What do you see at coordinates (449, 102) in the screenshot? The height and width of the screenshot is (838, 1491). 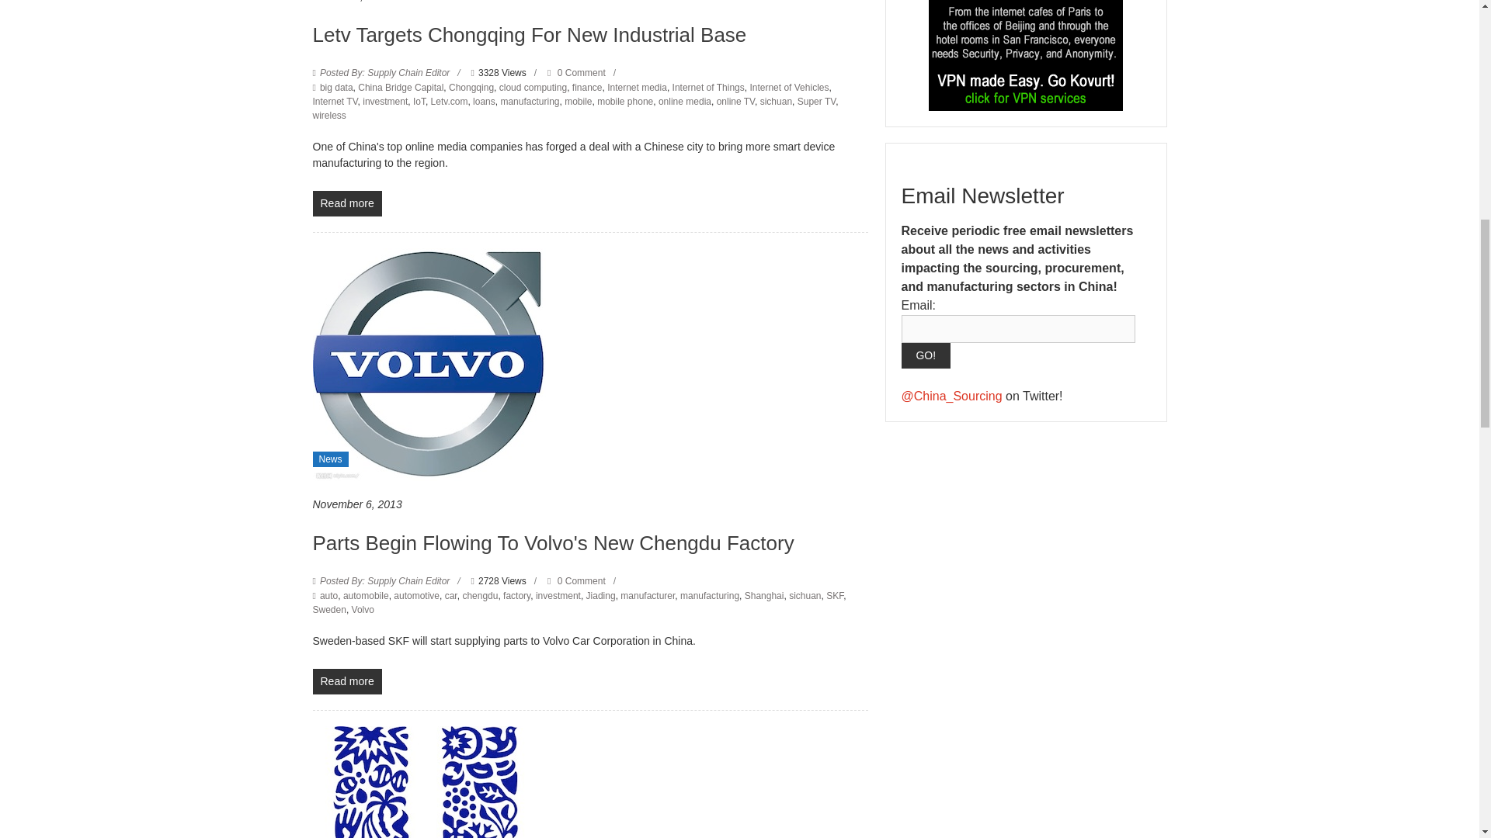 I see `Letv.com` at bounding box center [449, 102].